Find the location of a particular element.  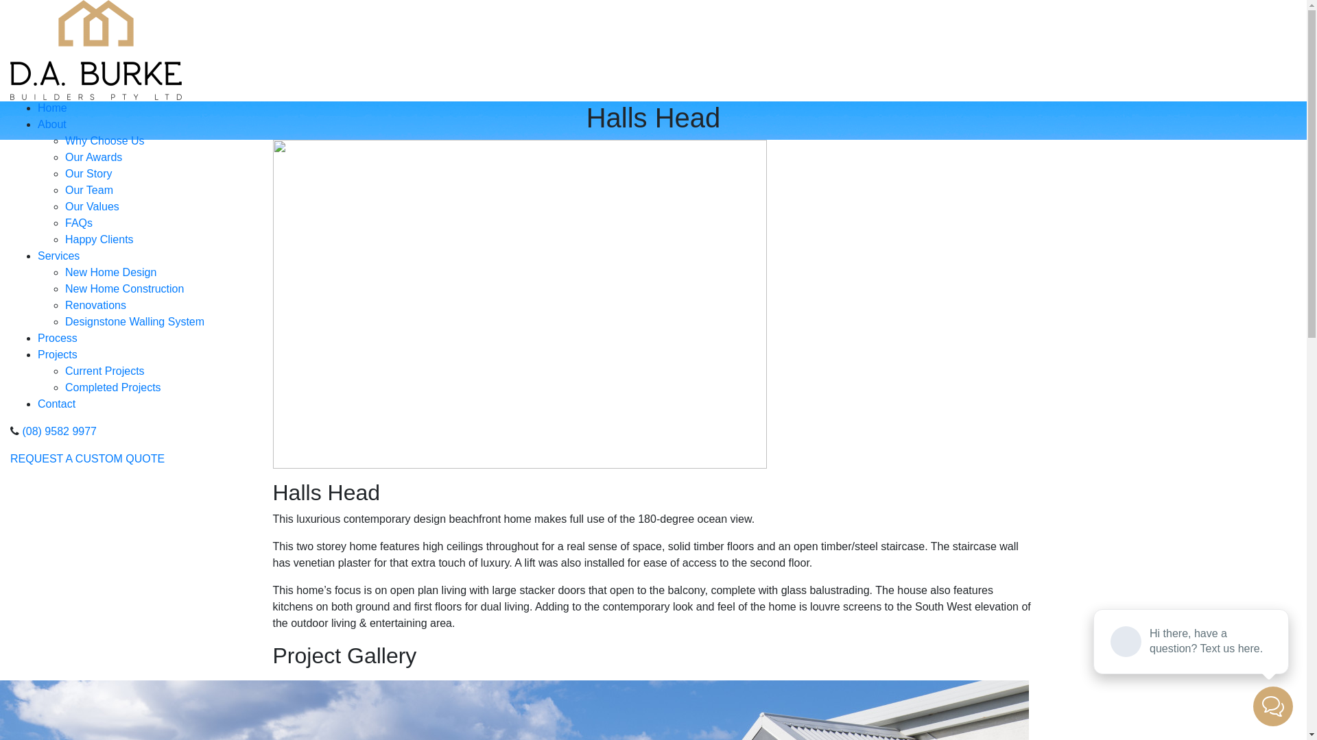

Our Awards is located at coordinates (93, 158).